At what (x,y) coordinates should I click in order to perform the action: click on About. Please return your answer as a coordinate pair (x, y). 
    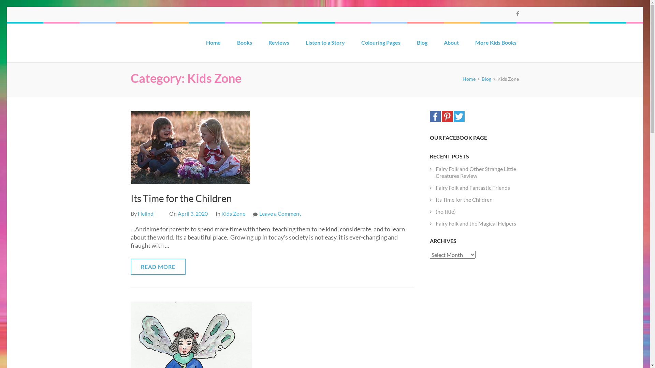
    Looking at the image, I should click on (451, 45).